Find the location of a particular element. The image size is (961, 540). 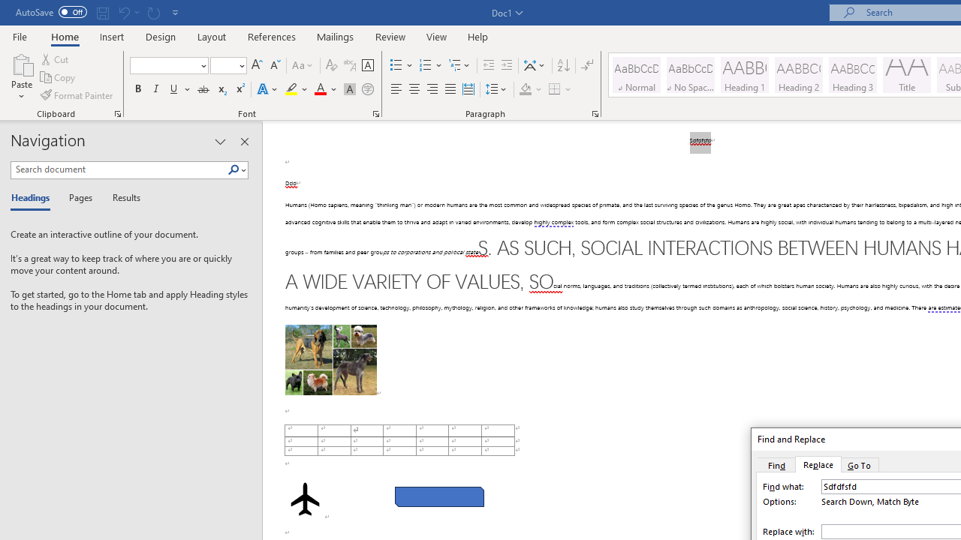

Asian Layout is located at coordinates (535, 66).